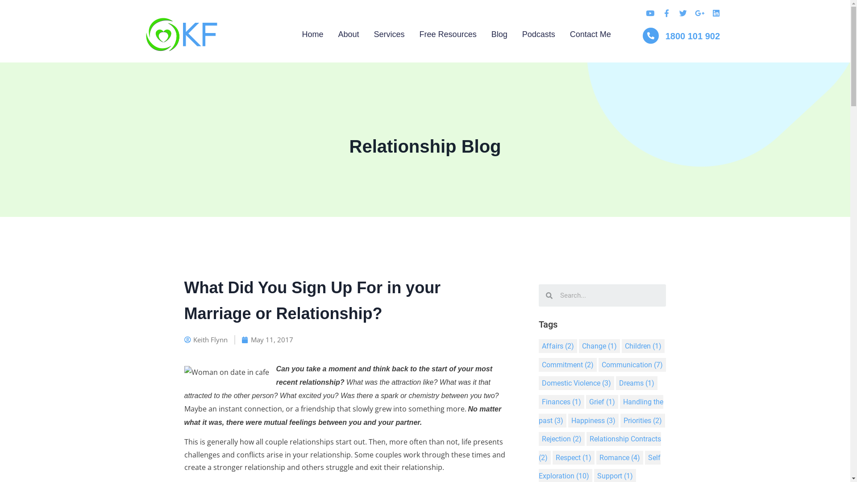 The image size is (857, 482). Describe the element at coordinates (574, 458) in the screenshot. I see `Respect (1)` at that location.